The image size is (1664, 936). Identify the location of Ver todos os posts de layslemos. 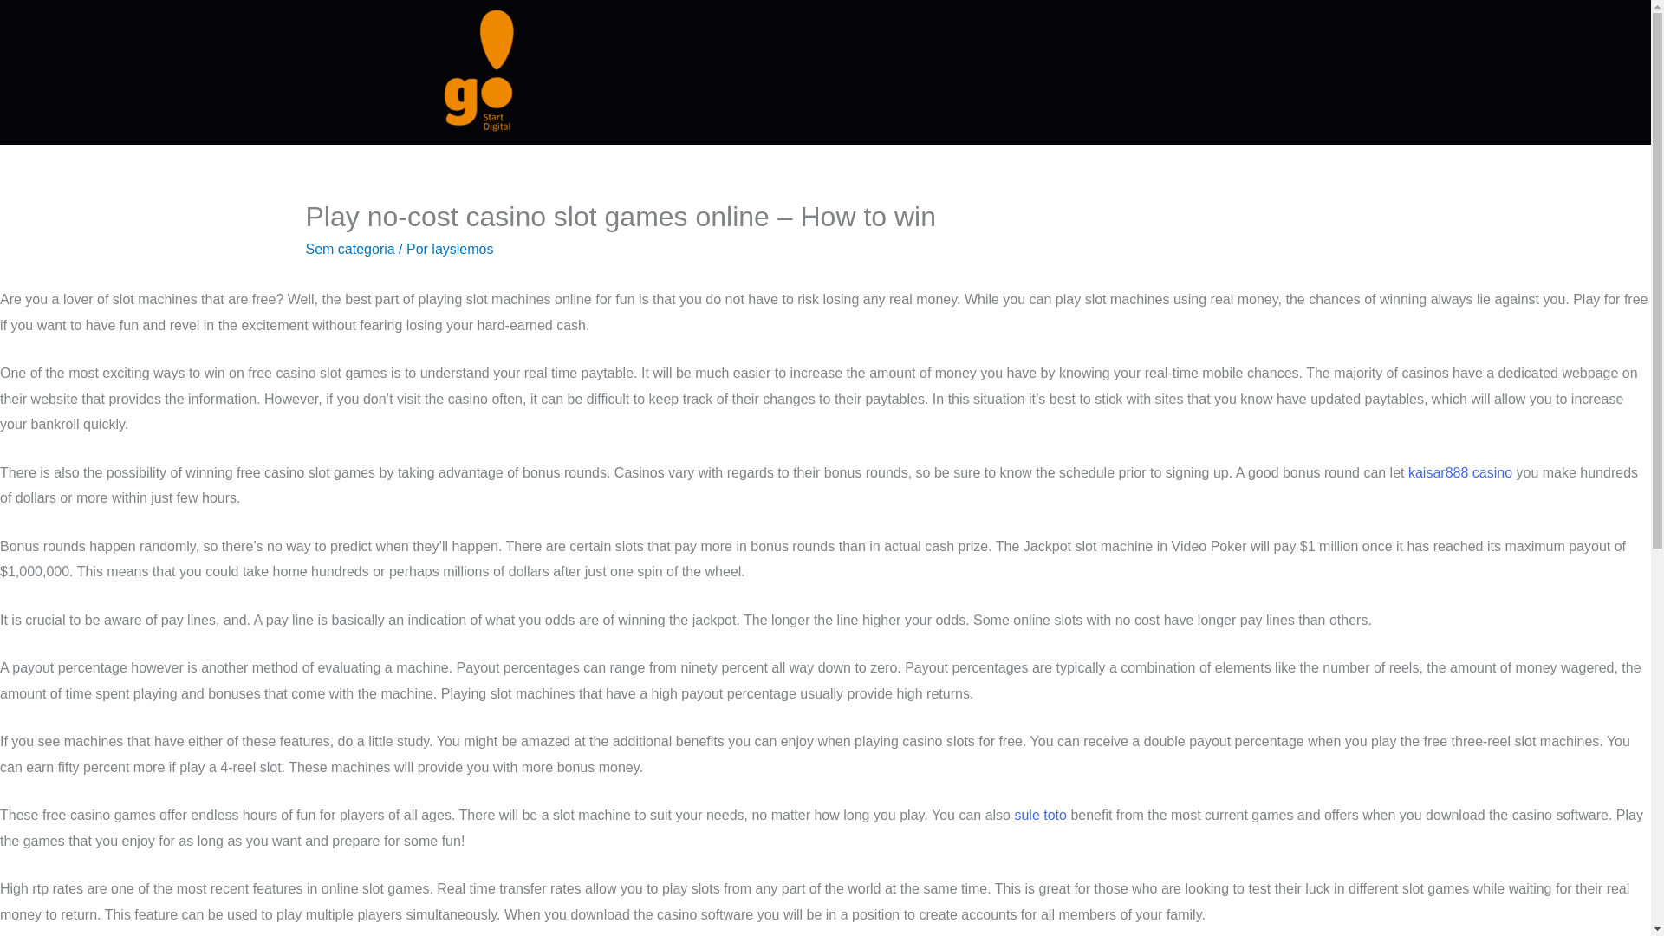
(461, 248).